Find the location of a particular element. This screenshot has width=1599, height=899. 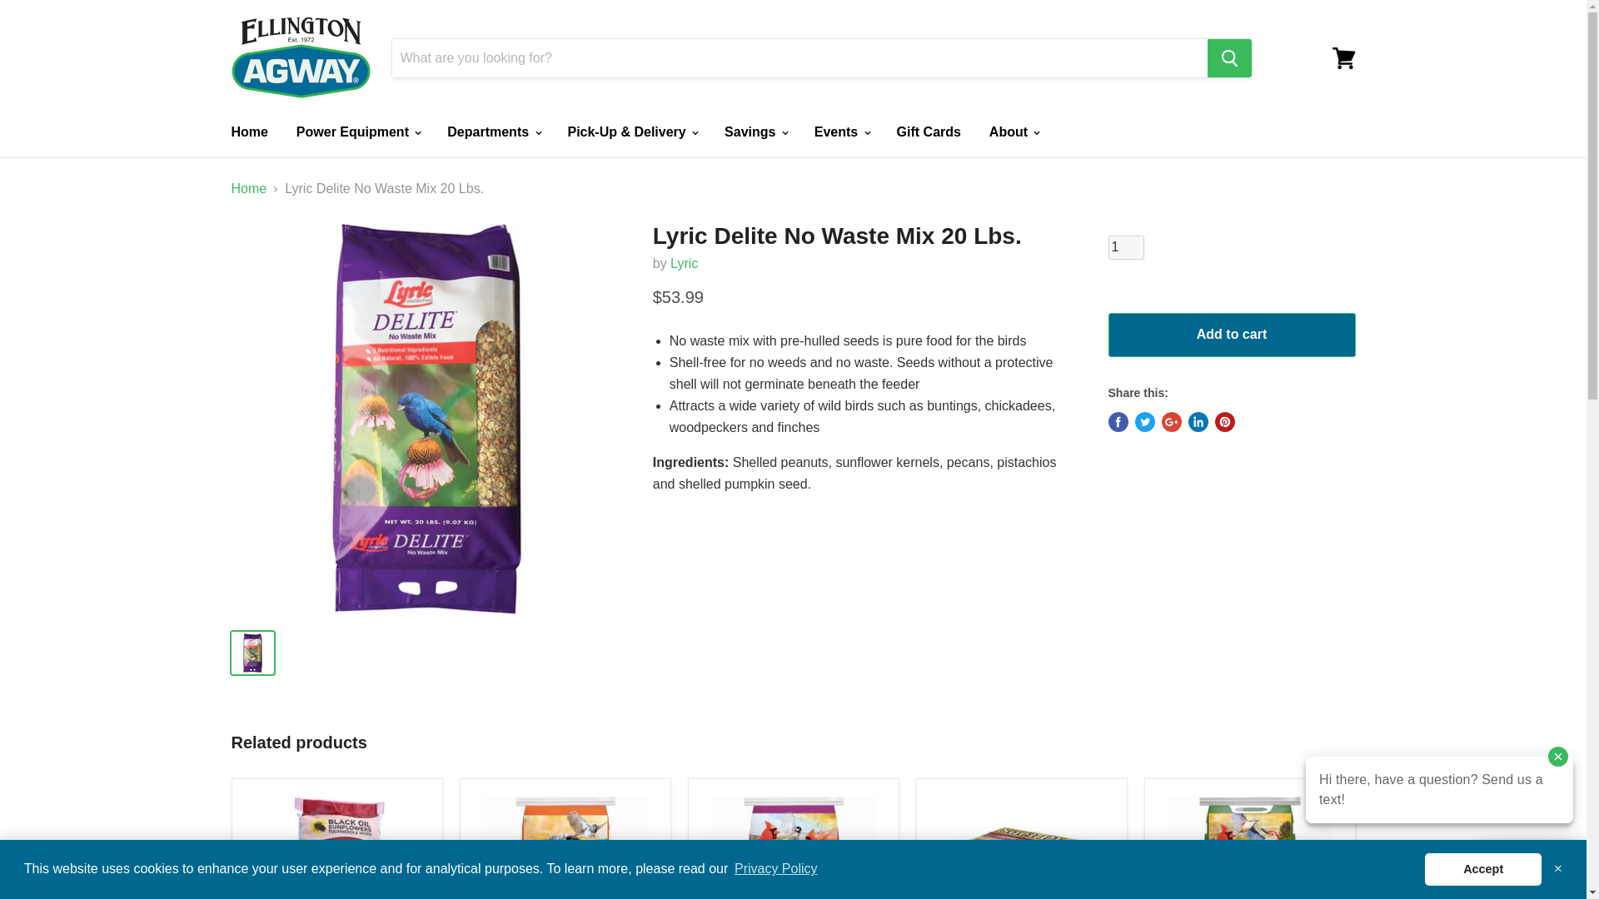

Privacy Policy is located at coordinates (776, 869).